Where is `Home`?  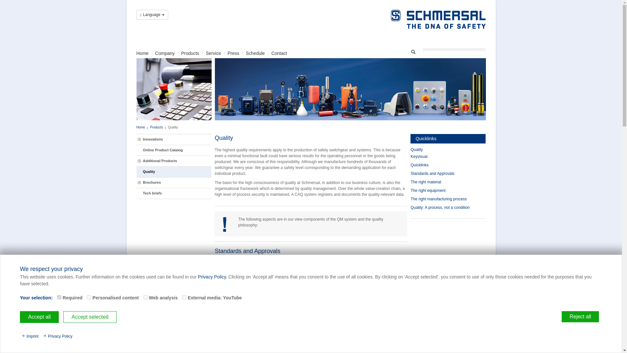
Home is located at coordinates (141, 127).